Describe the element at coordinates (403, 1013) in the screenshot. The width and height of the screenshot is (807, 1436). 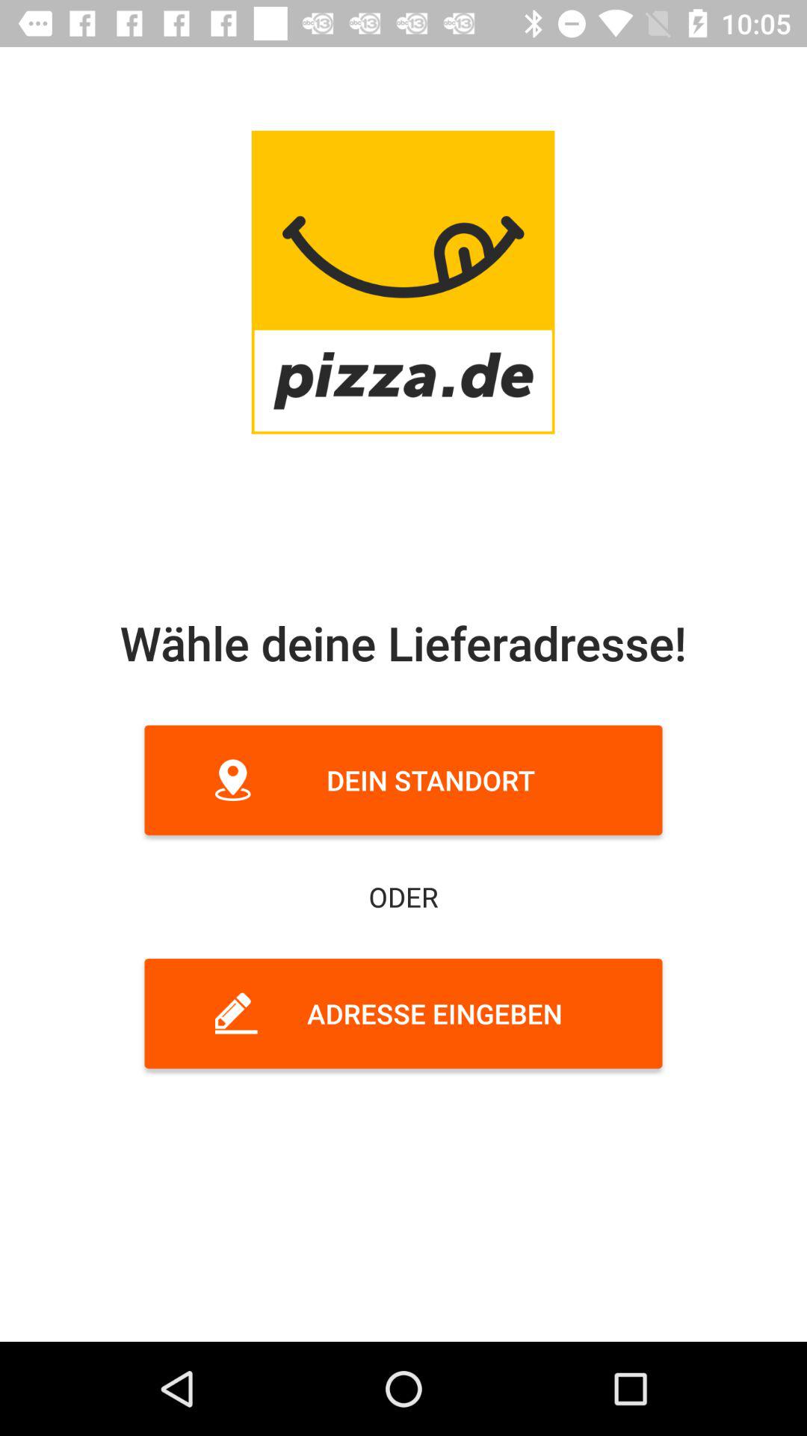
I see `launch icon below the oder` at that location.